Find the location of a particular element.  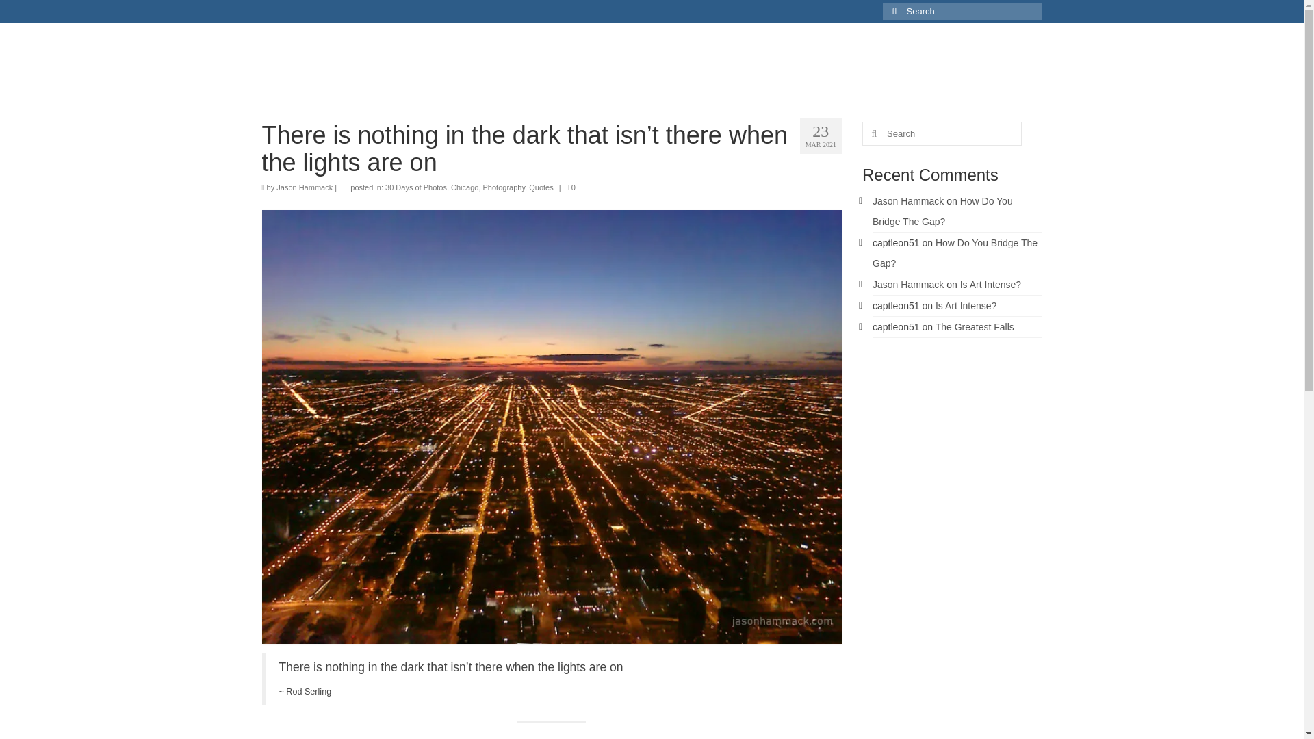

Photography is located at coordinates (504, 187).